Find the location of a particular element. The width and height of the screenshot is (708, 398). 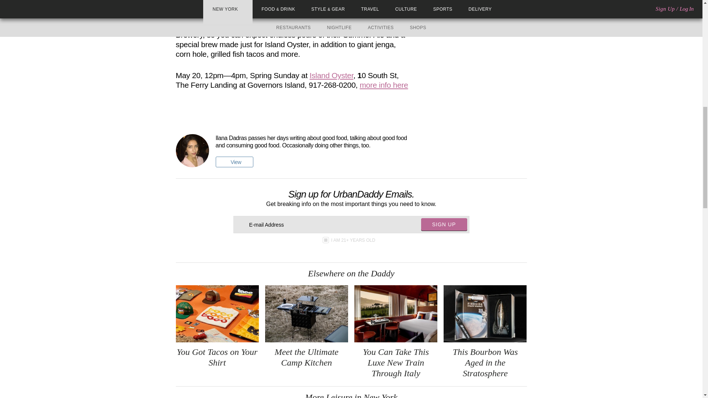

View is located at coordinates (234, 162).